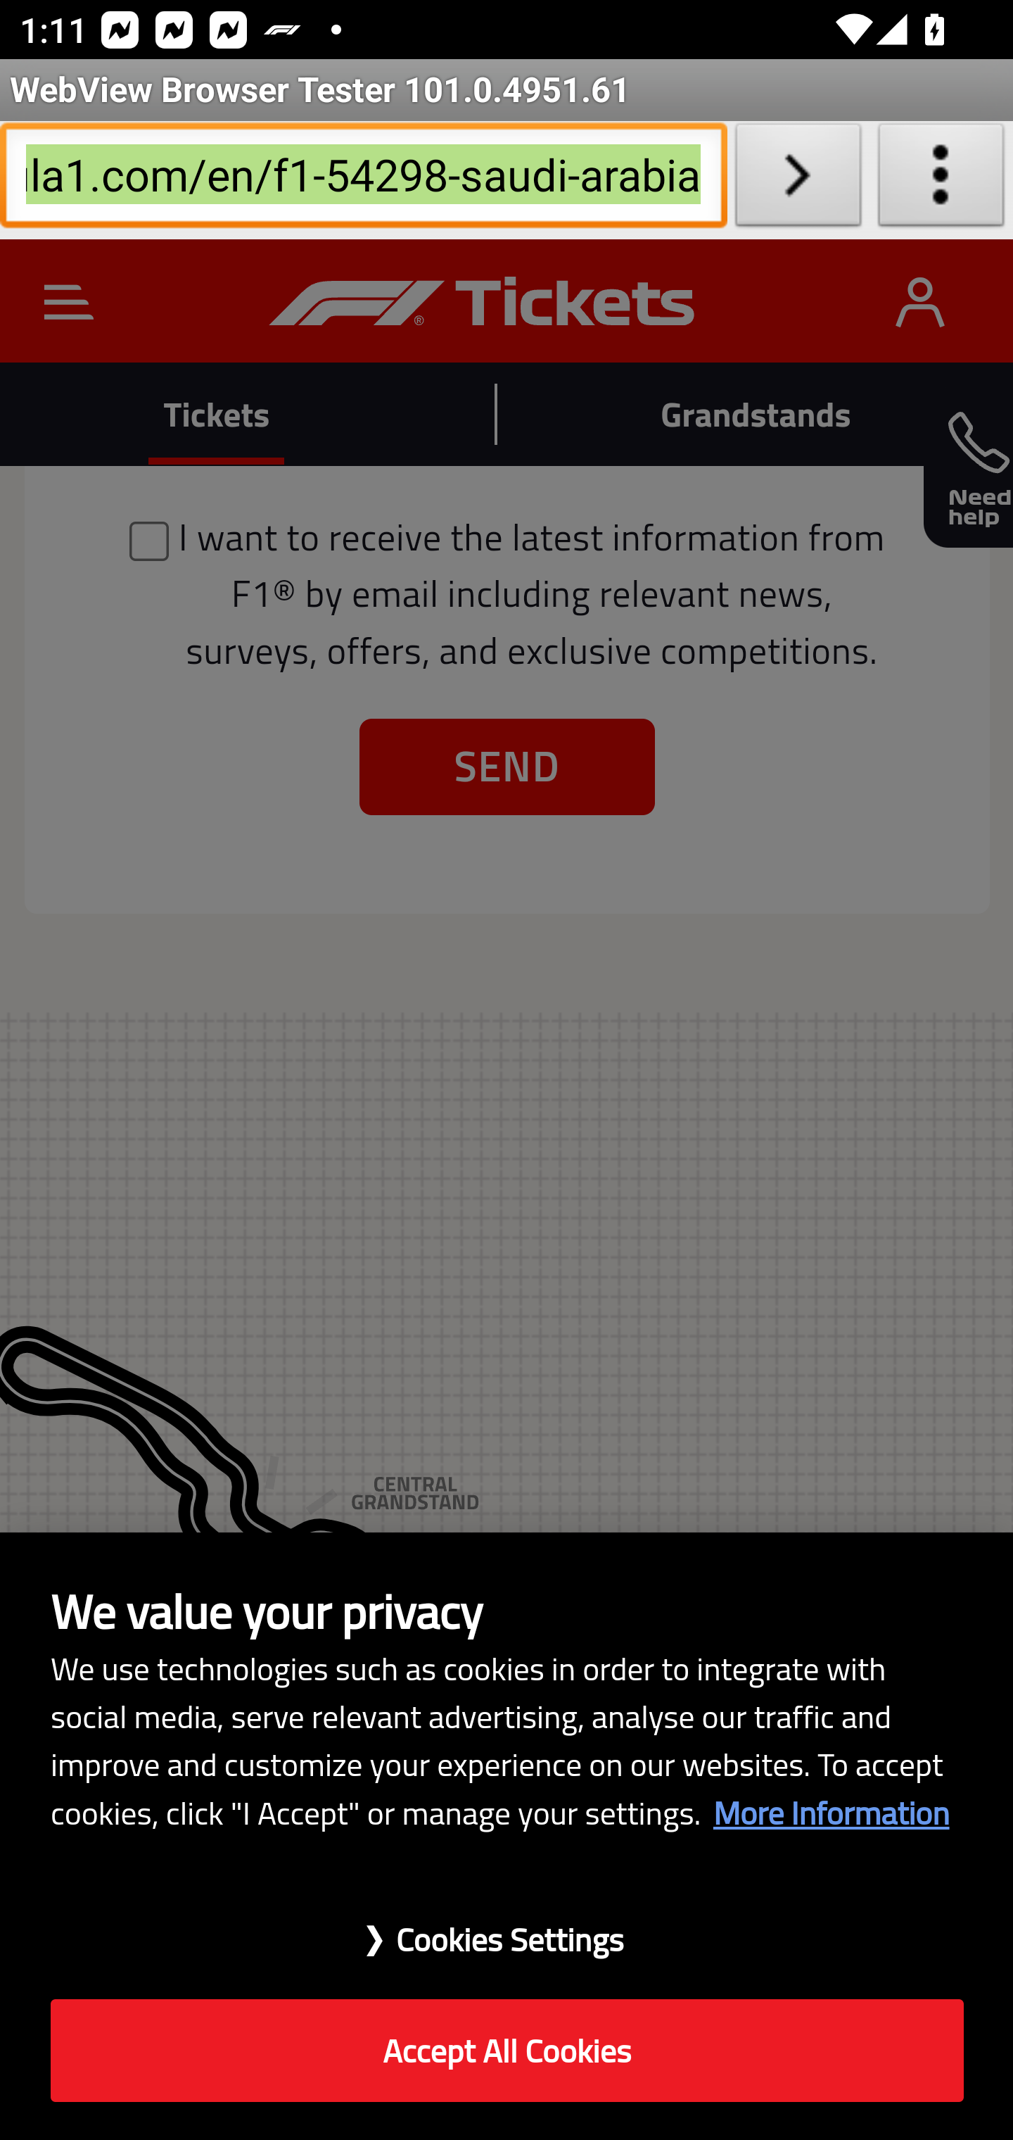 This screenshot has height=2140, width=1013. Describe the element at coordinates (507, 2051) in the screenshot. I see `Accept All Cookies` at that location.